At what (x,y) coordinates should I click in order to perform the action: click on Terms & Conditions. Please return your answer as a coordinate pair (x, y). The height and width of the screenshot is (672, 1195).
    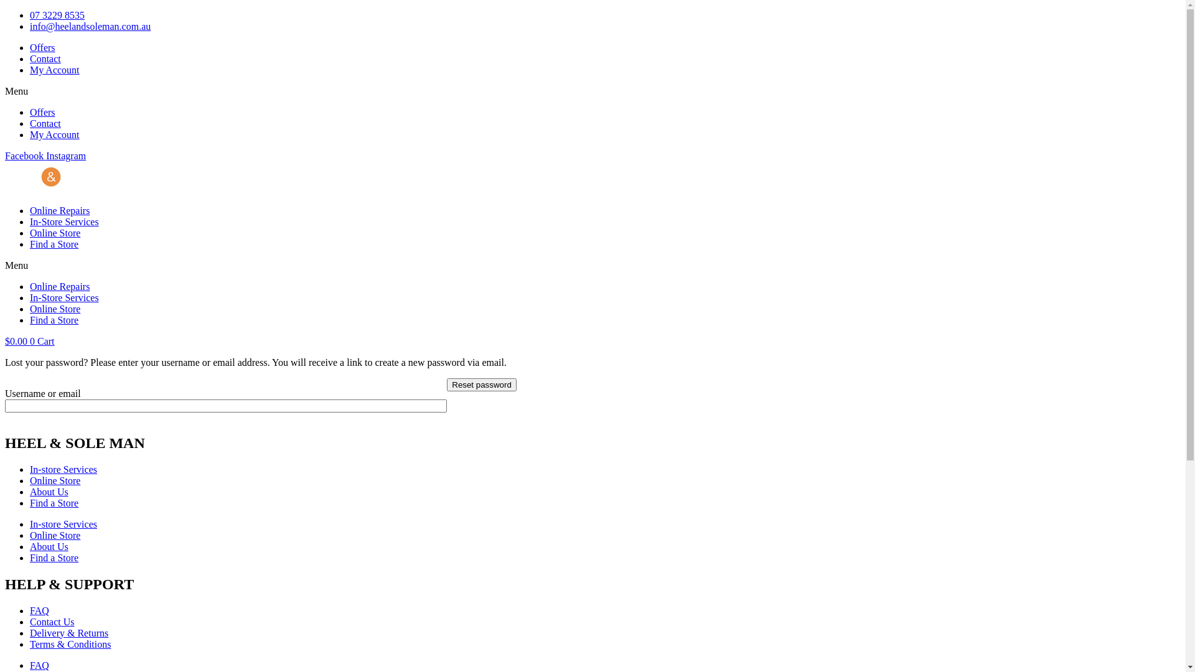
    Looking at the image, I should click on (70, 645).